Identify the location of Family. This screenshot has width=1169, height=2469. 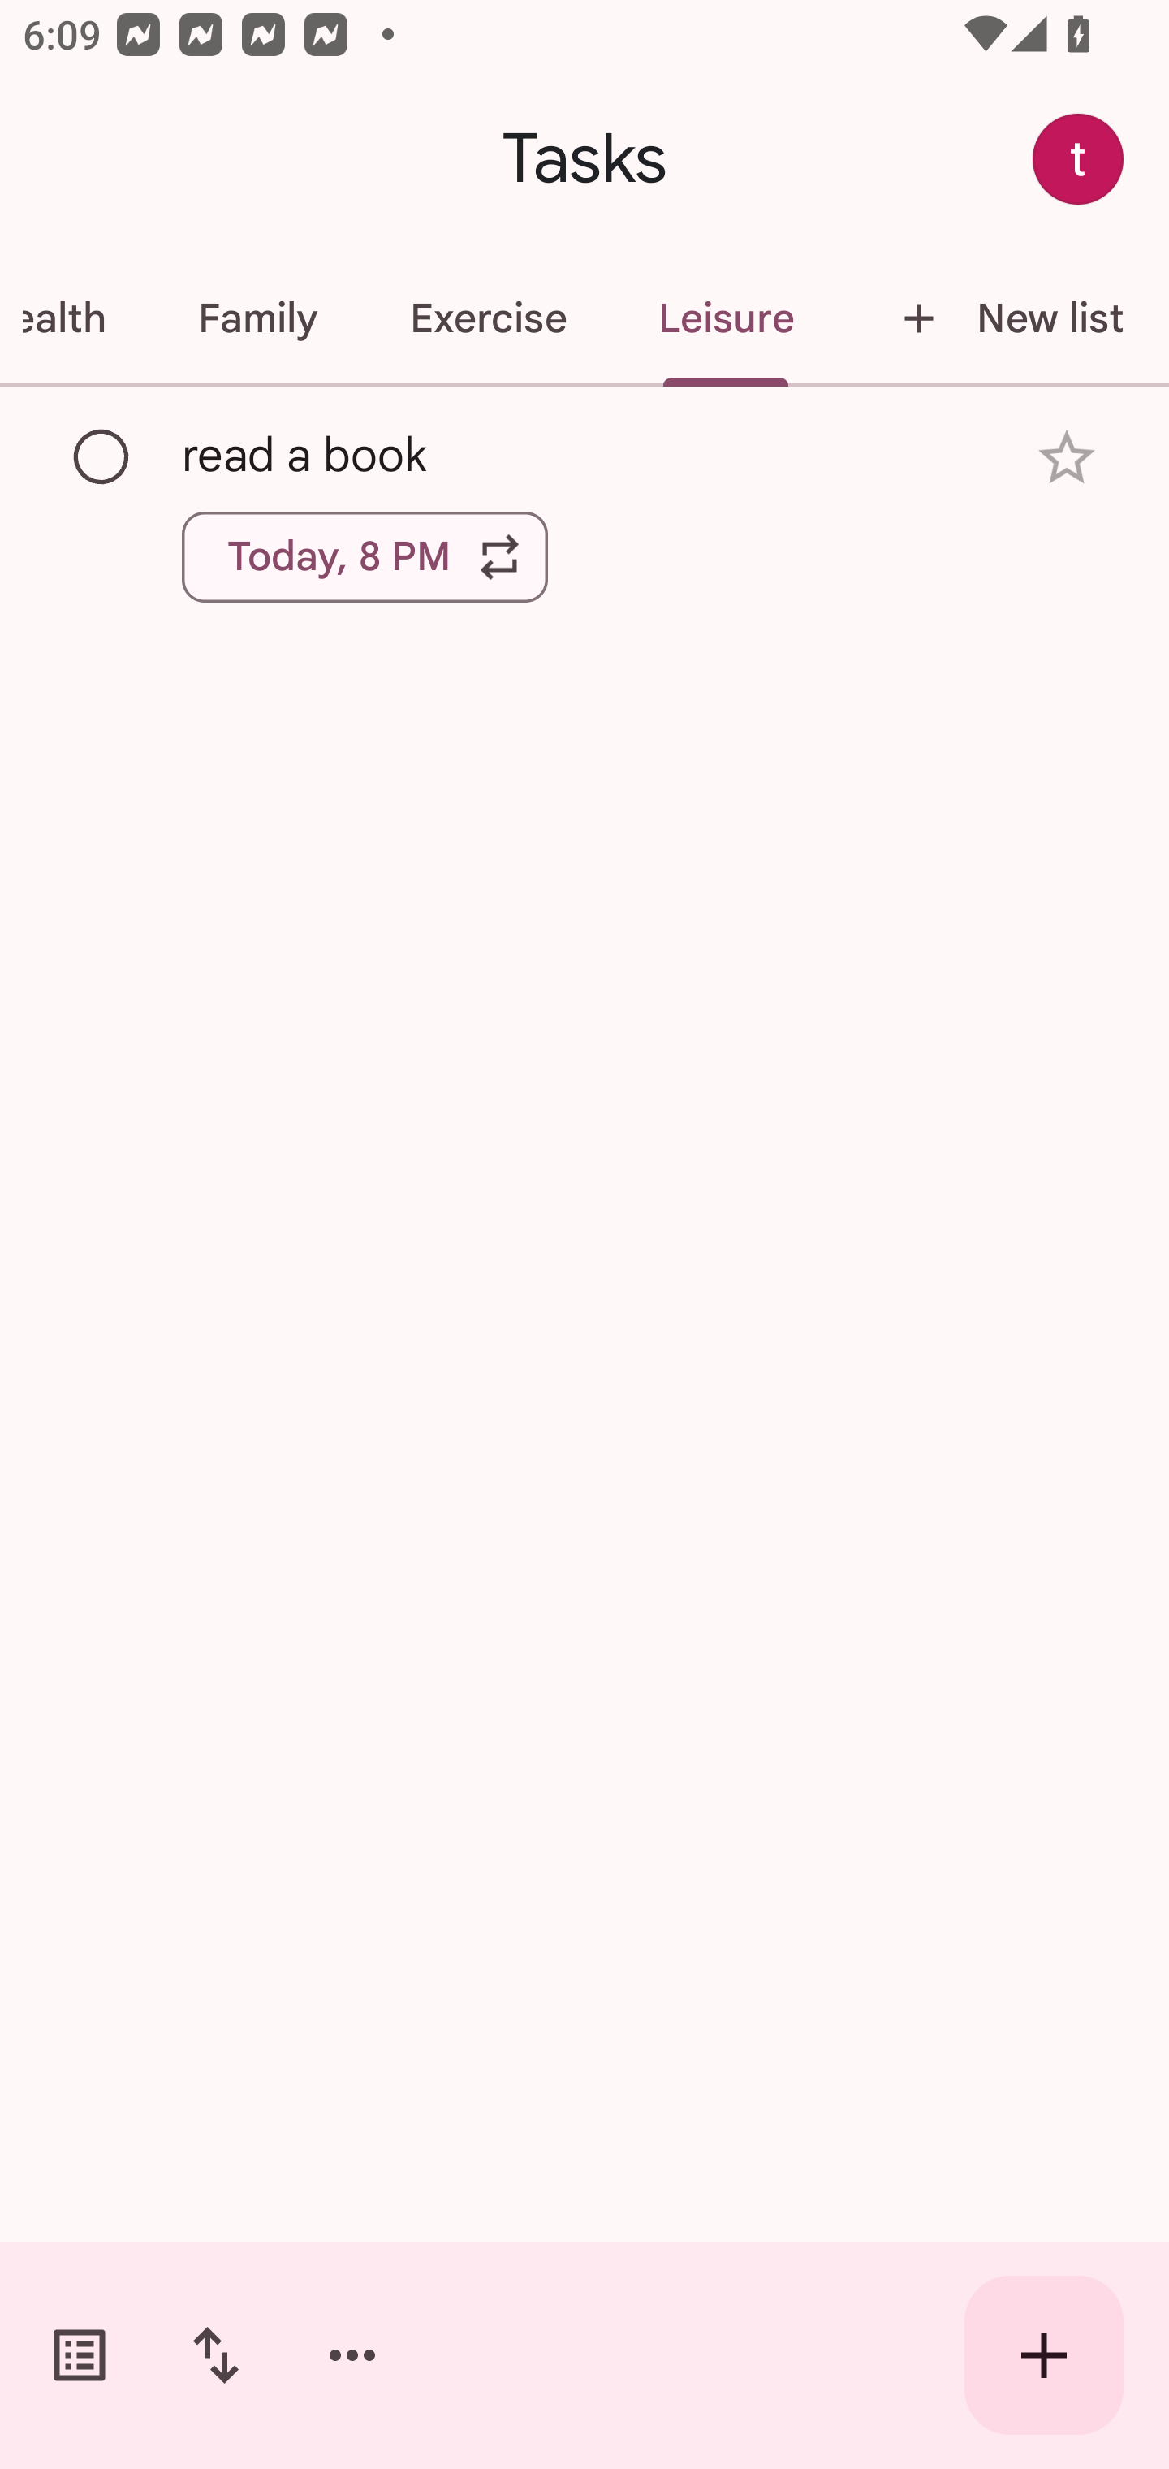
(257, 318).